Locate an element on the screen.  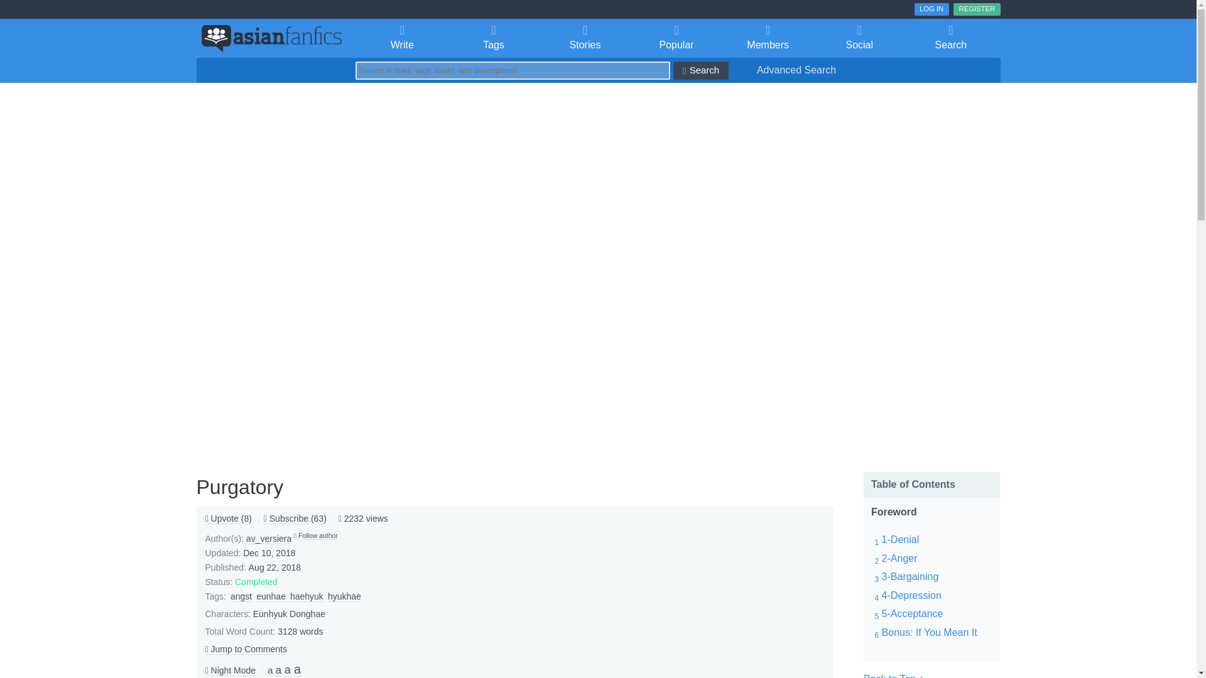
Social is located at coordinates (859, 38).